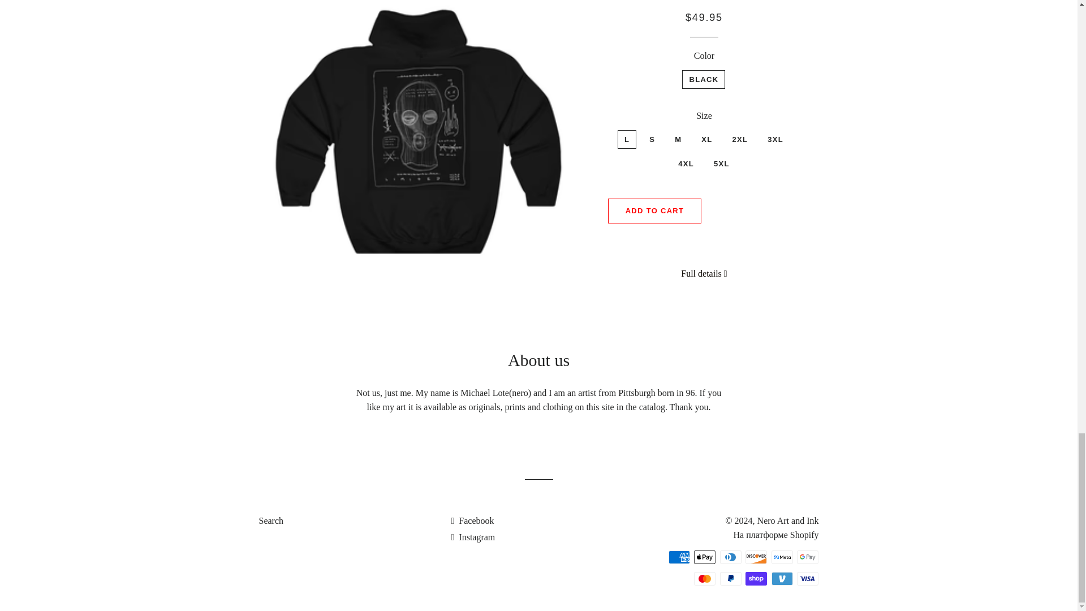 This screenshot has height=611, width=1086. Describe the element at coordinates (704, 273) in the screenshot. I see `Full details` at that location.